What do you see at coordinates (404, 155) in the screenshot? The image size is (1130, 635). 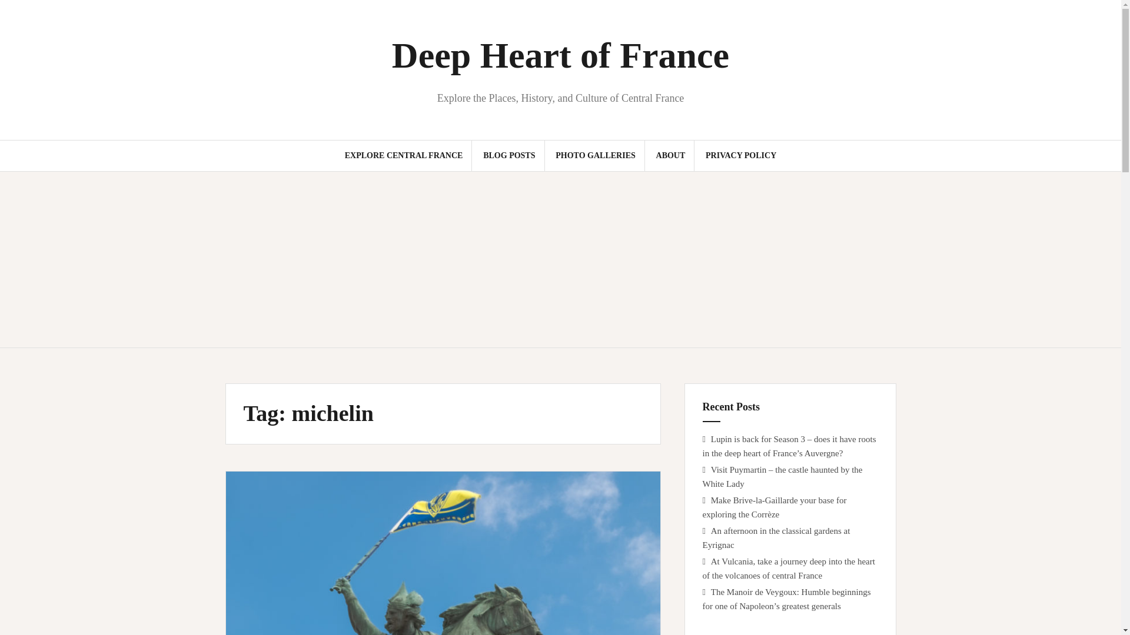 I see `EXPLORE CENTRAL FRANCE` at bounding box center [404, 155].